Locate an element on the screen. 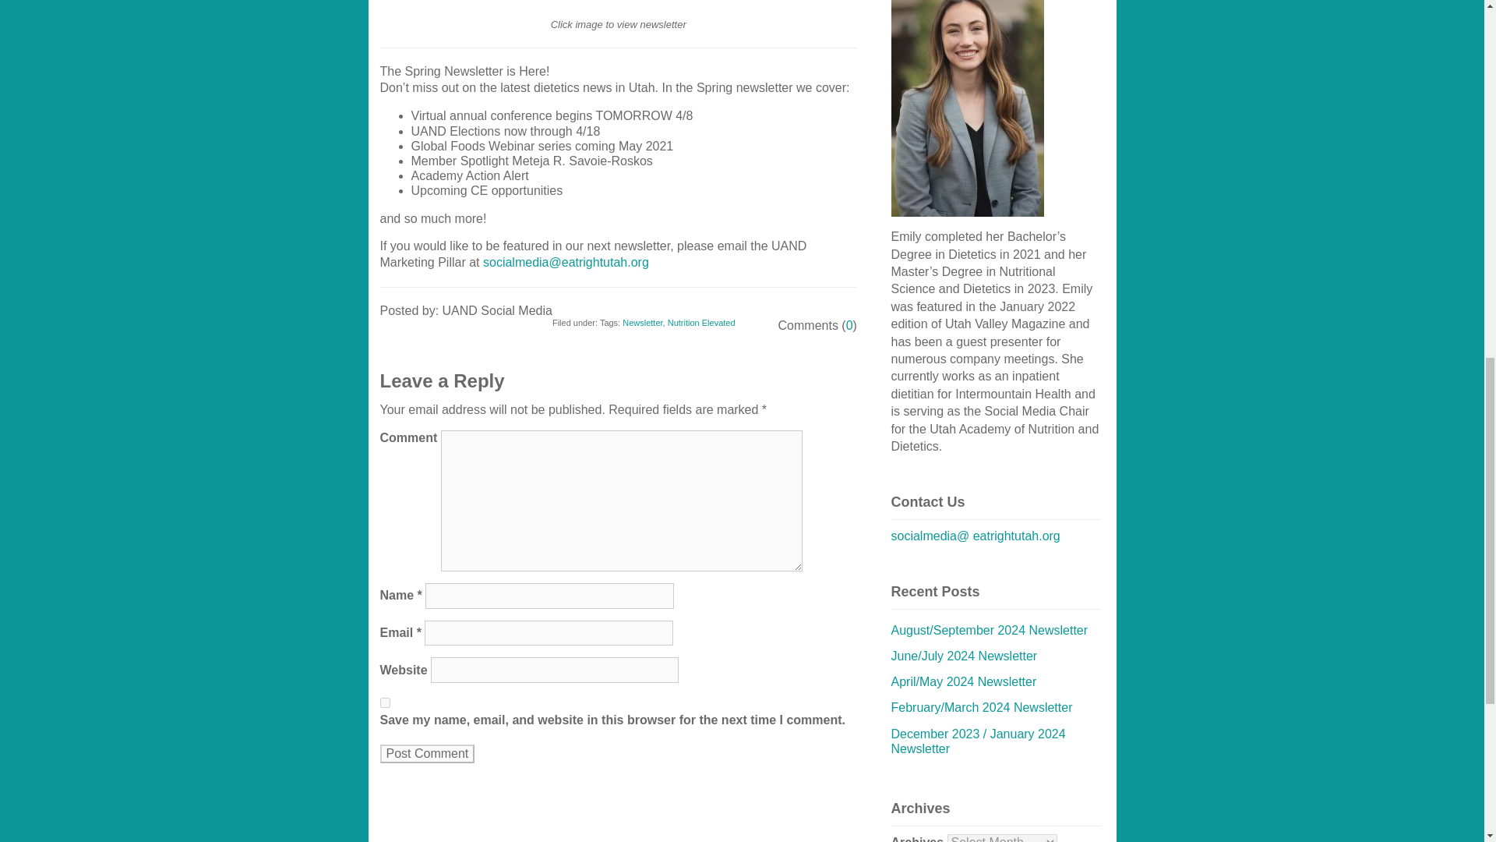 The height and width of the screenshot is (842, 1496). Nutrition Elevated is located at coordinates (701, 323).